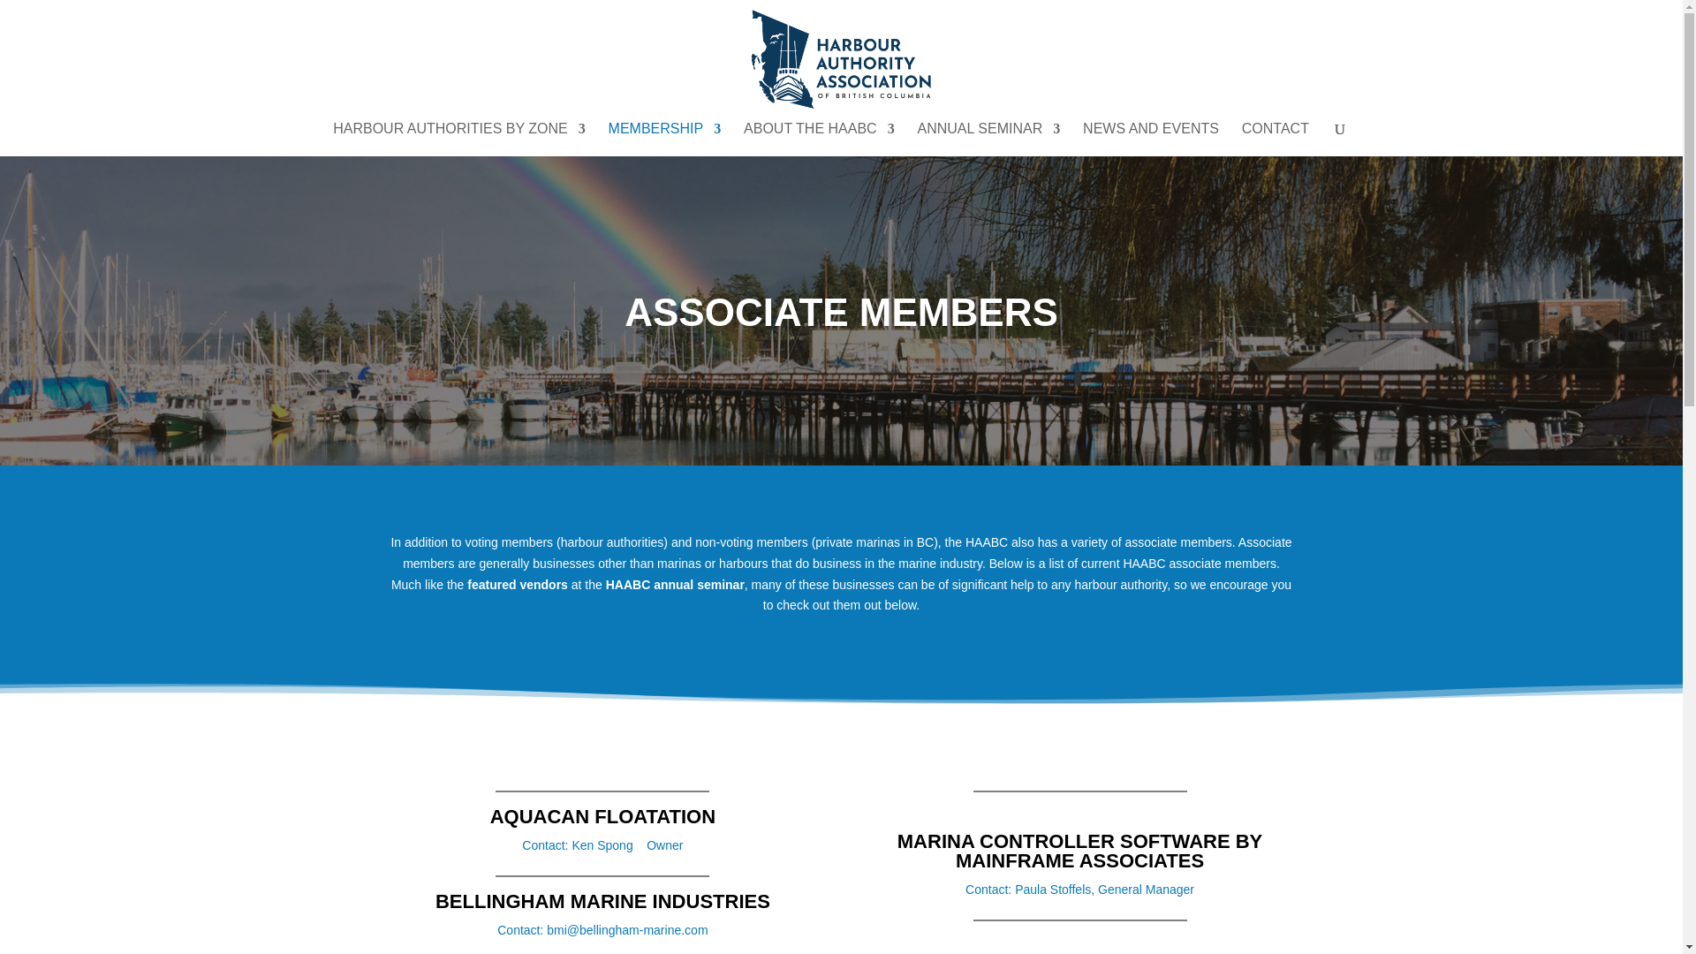 The image size is (1696, 954). Describe the element at coordinates (1151, 140) in the screenshot. I see `NEWS AND EVENTS` at that location.